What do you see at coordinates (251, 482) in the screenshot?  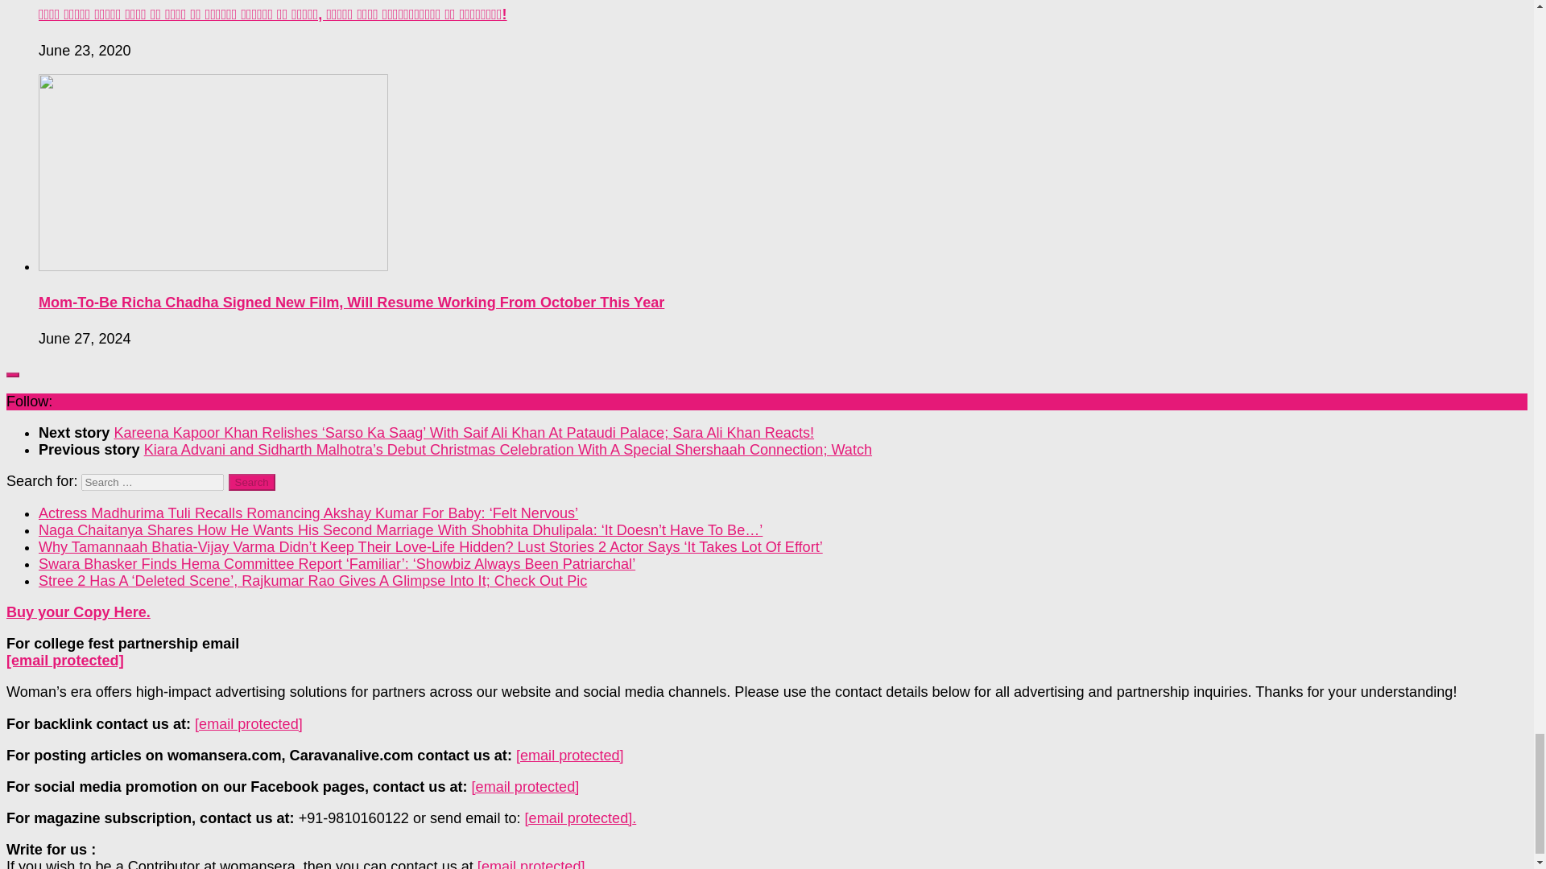 I see `Search` at bounding box center [251, 482].